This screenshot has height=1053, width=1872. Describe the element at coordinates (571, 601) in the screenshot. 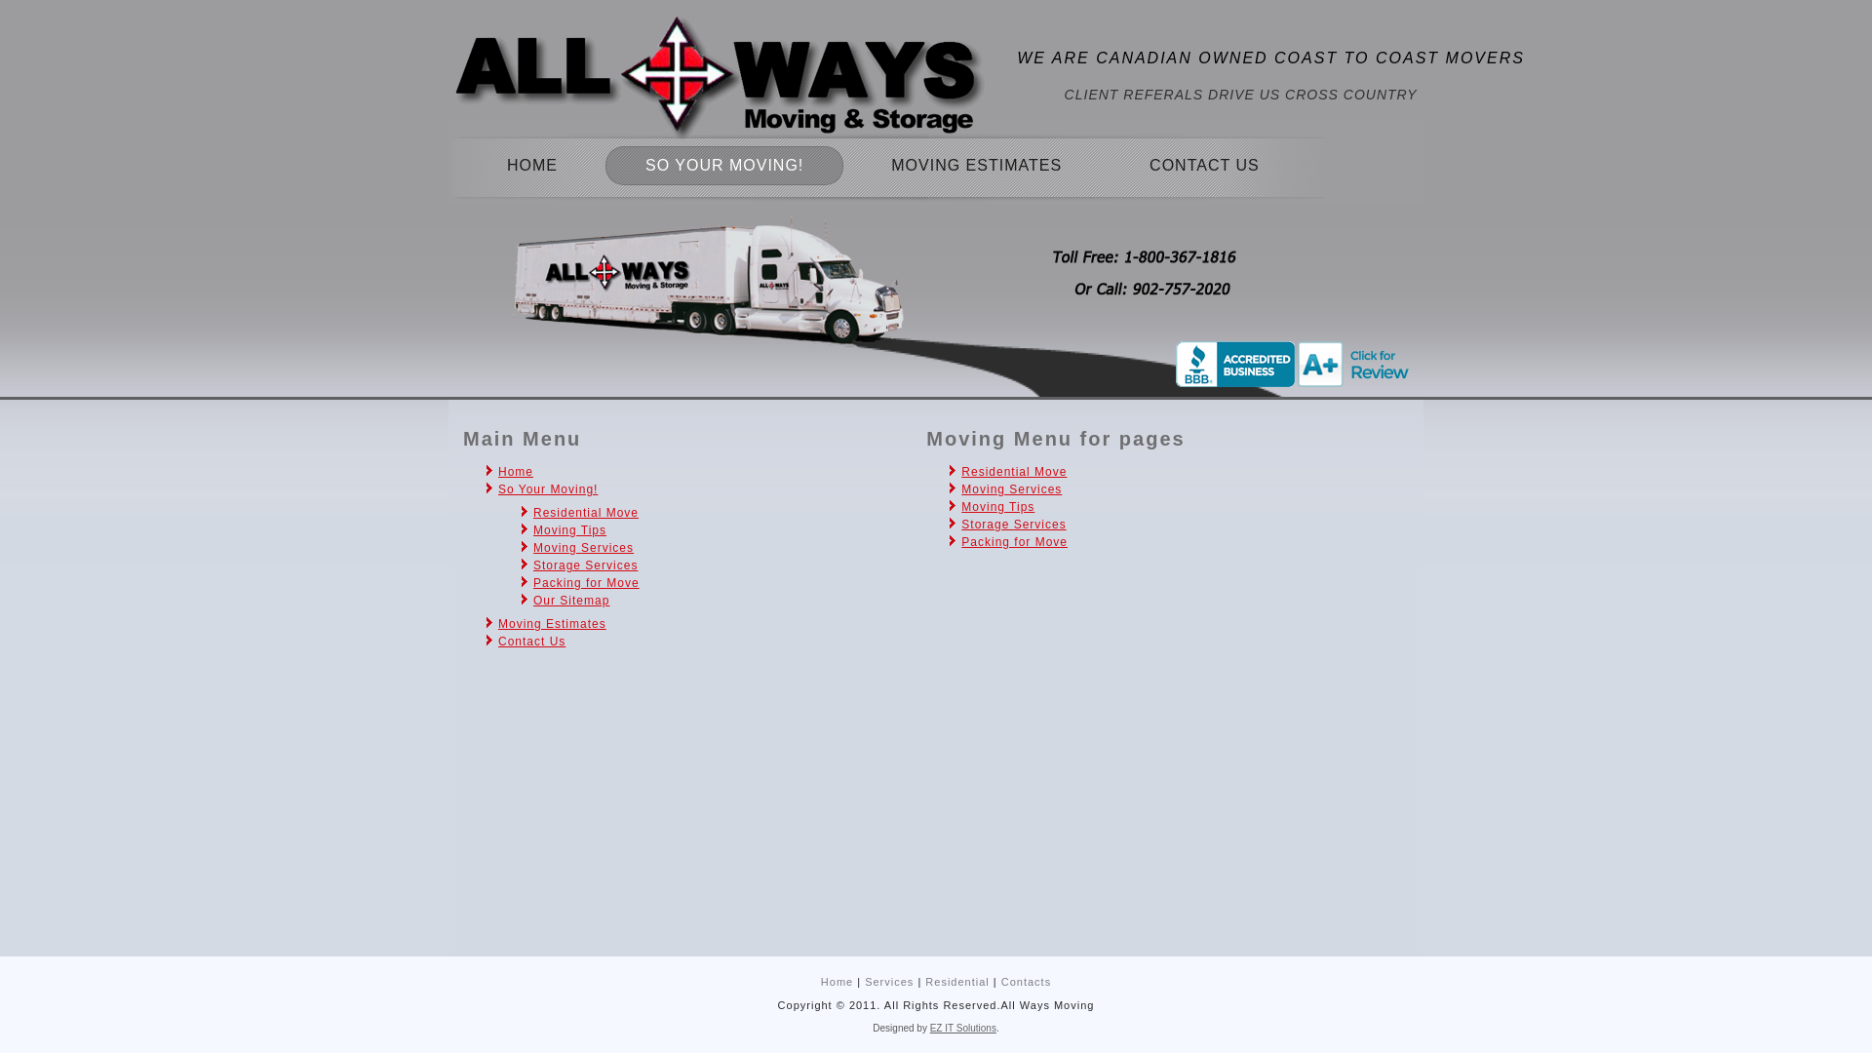

I see `Our Sitemap` at that location.